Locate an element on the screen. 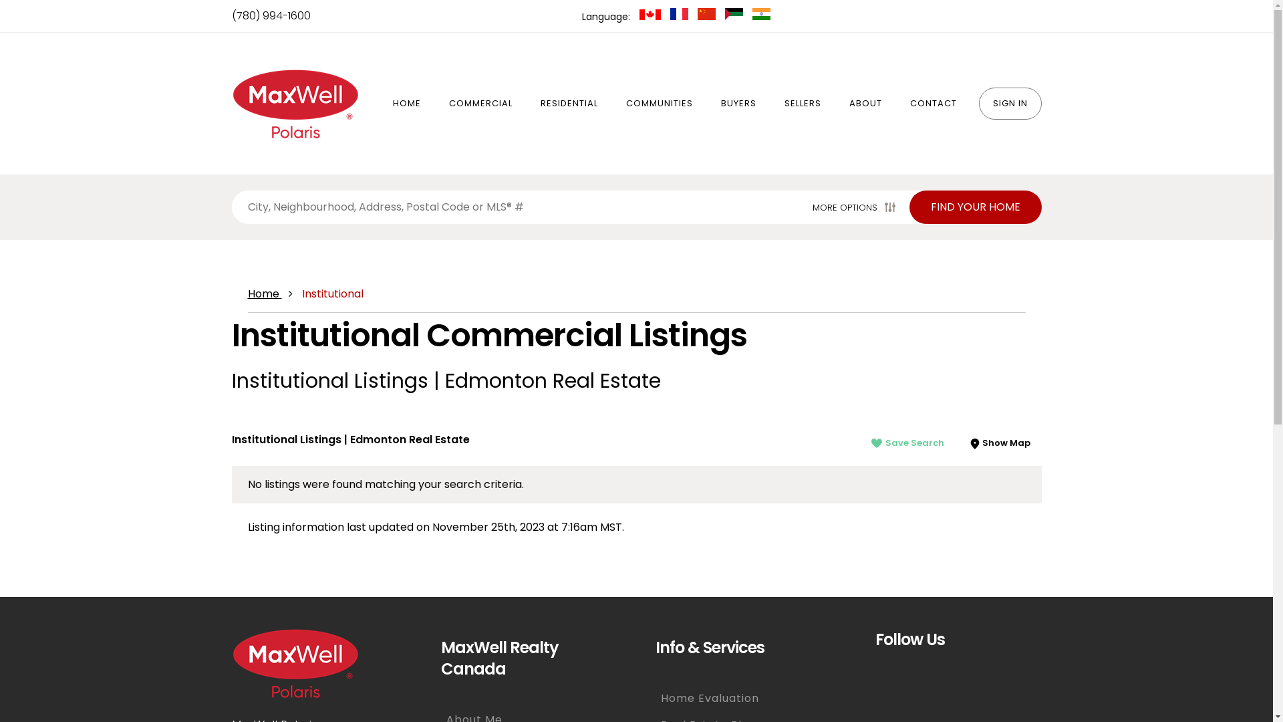 This screenshot has height=722, width=1283. English Canadian is located at coordinates (651, 16).